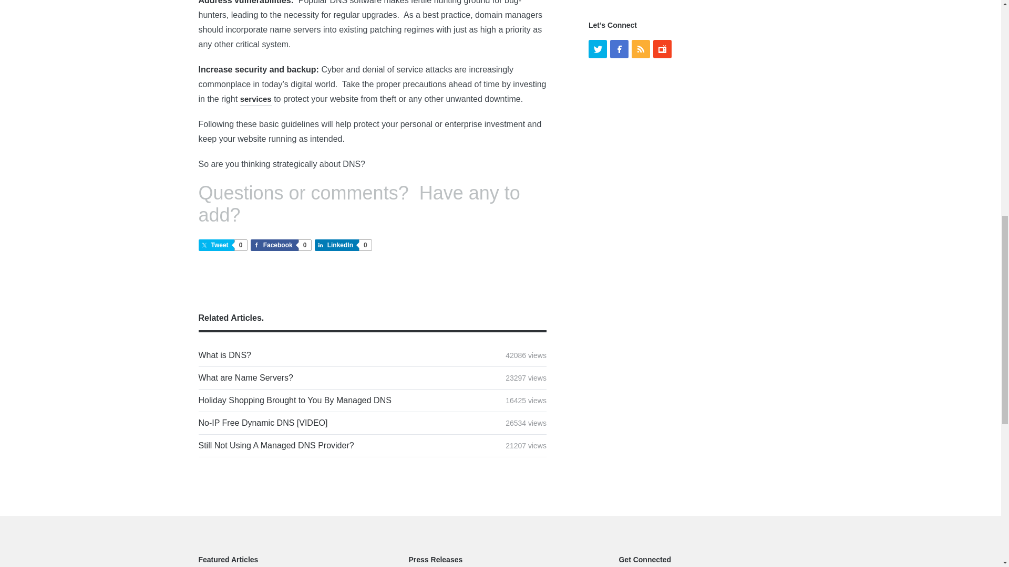 The width and height of the screenshot is (1009, 567). What do you see at coordinates (246, 377) in the screenshot?
I see `Facebook` at bounding box center [246, 377].